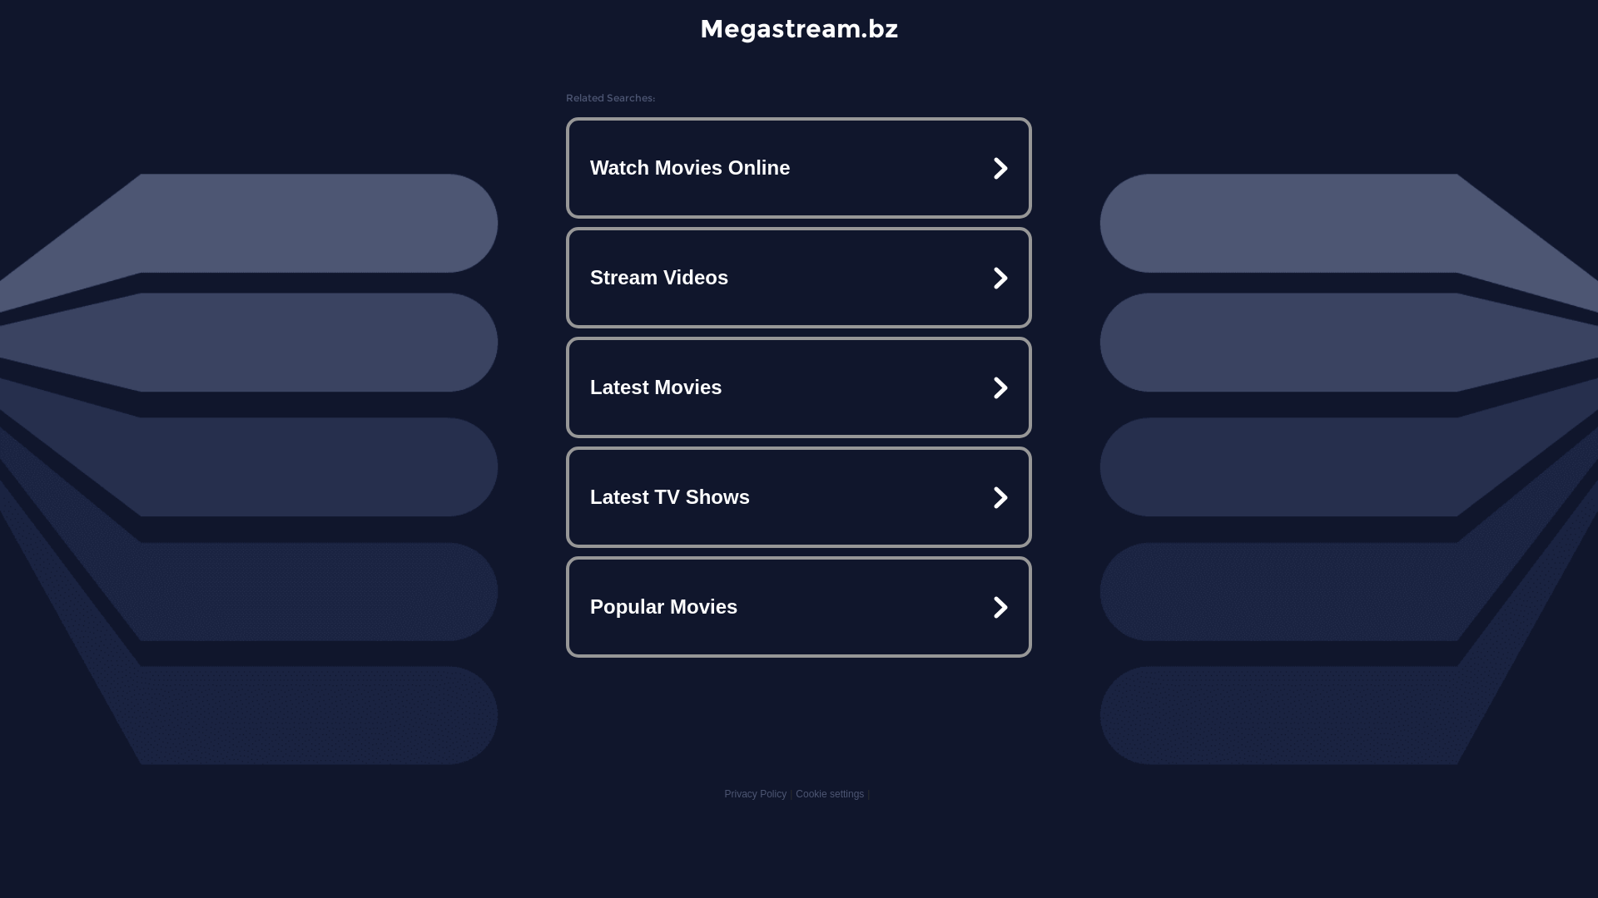  What do you see at coordinates (799, 387) in the screenshot?
I see `Latest Movies` at bounding box center [799, 387].